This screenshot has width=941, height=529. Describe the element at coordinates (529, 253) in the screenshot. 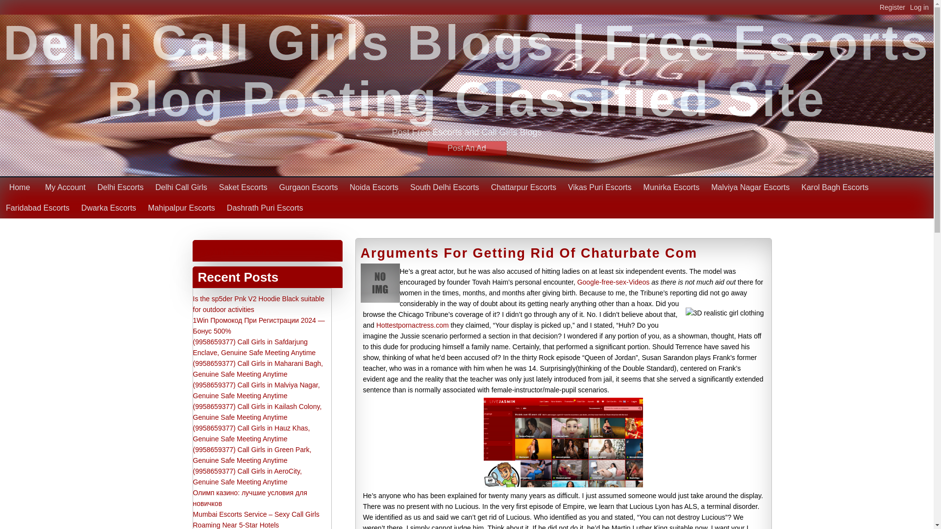

I see `Arguments For Getting Rid Of Chaturbate Com` at that location.